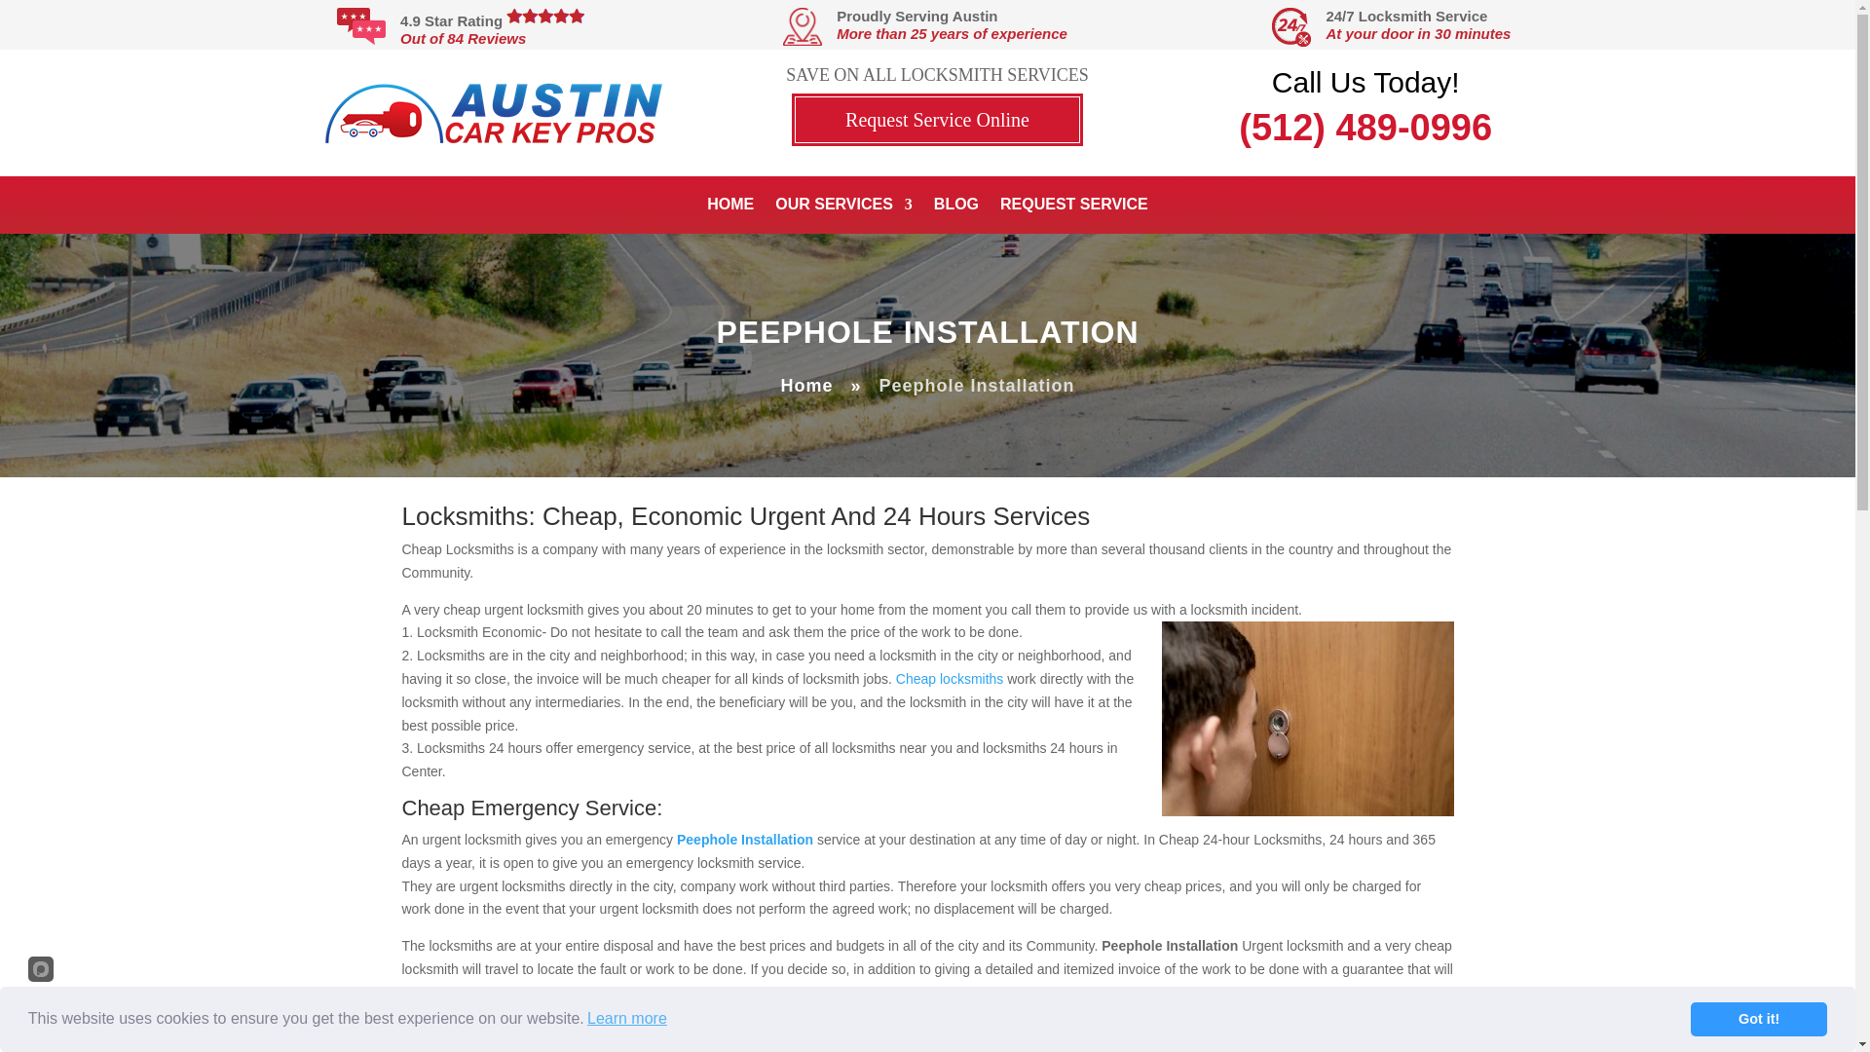  I want to click on OUR SERVICES, so click(843, 208).